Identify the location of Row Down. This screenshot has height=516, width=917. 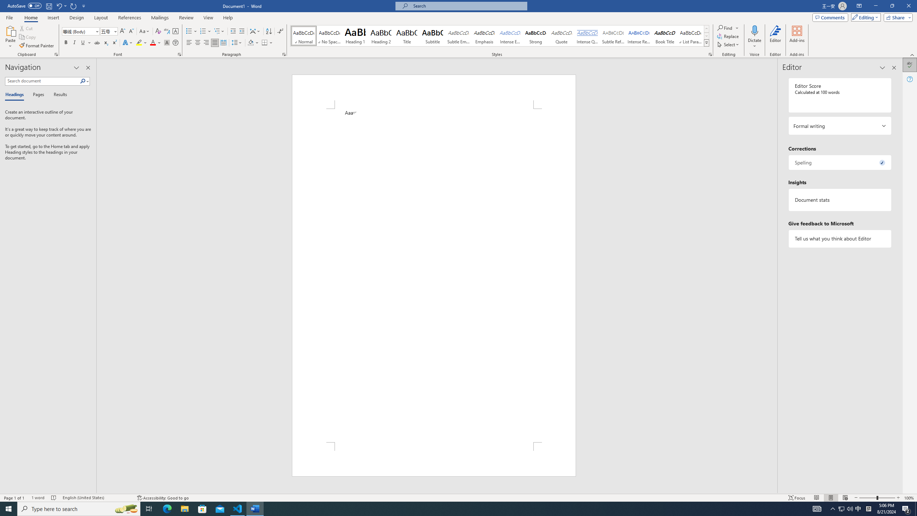
(706, 36).